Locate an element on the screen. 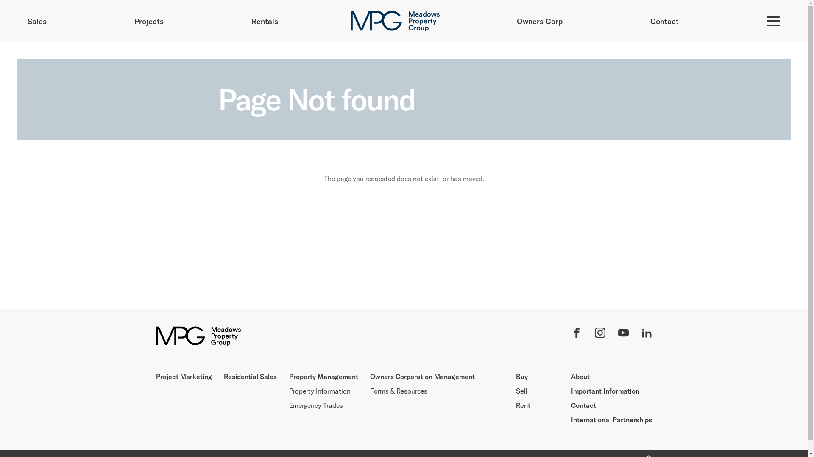  youtube is located at coordinates (623, 334).